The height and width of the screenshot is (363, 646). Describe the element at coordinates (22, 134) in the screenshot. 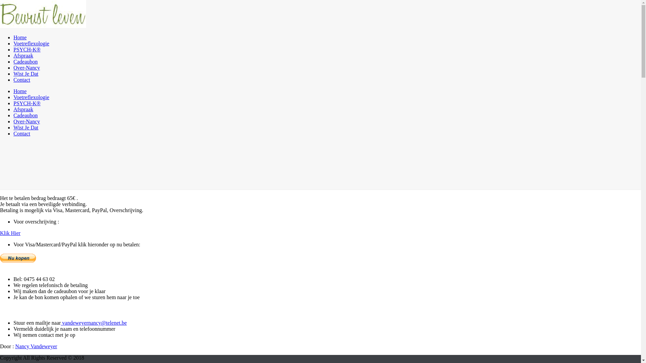

I see `Contact` at that location.